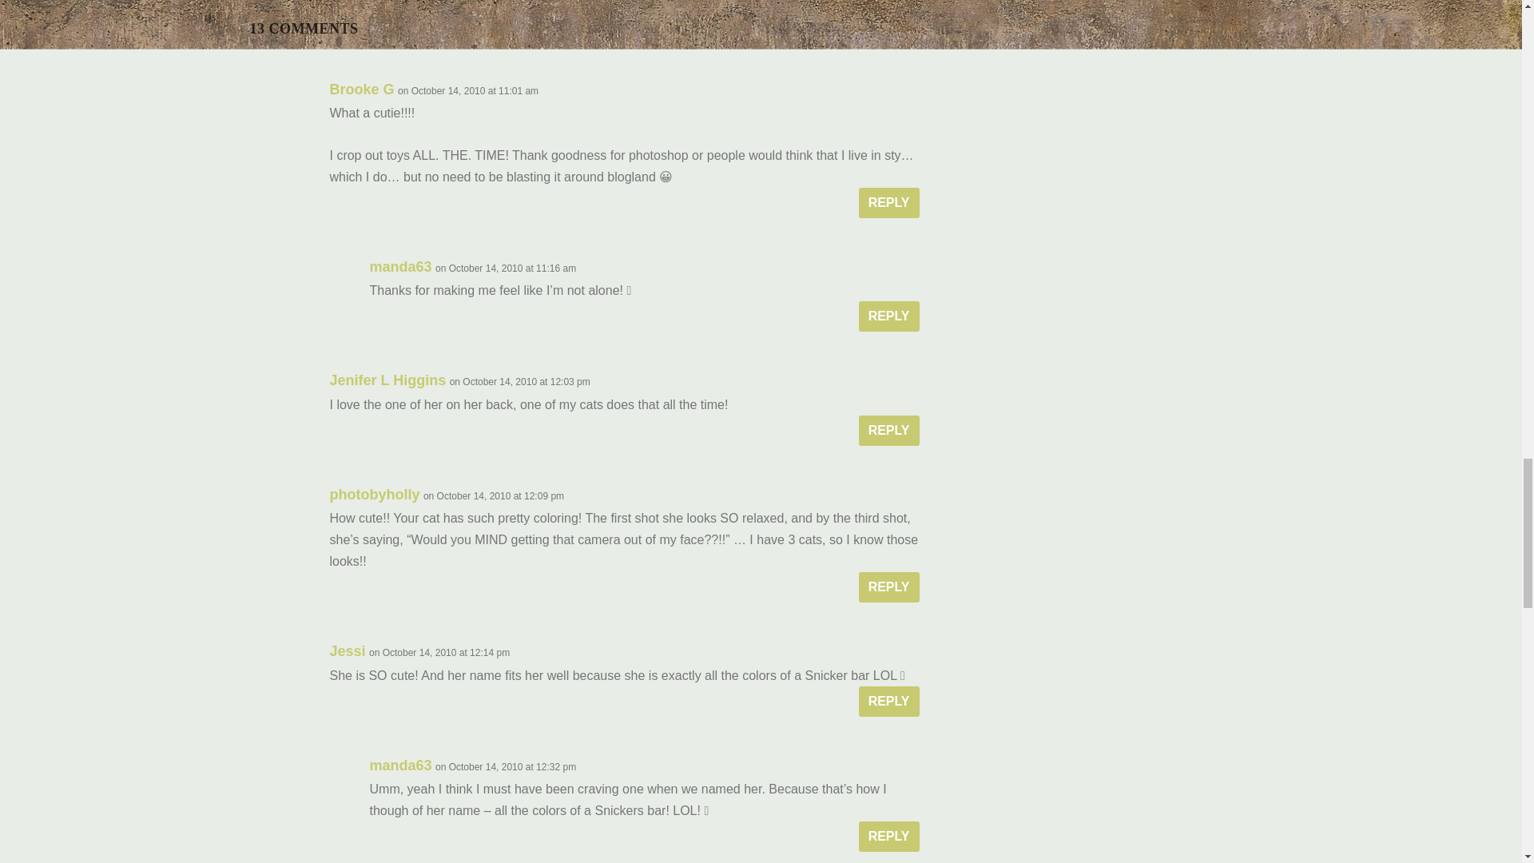 The height and width of the screenshot is (863, 1534). What do you see at coordinates (361, 89) in the screenshot?
I see `Brooke G` at bounding box center [361, 89].